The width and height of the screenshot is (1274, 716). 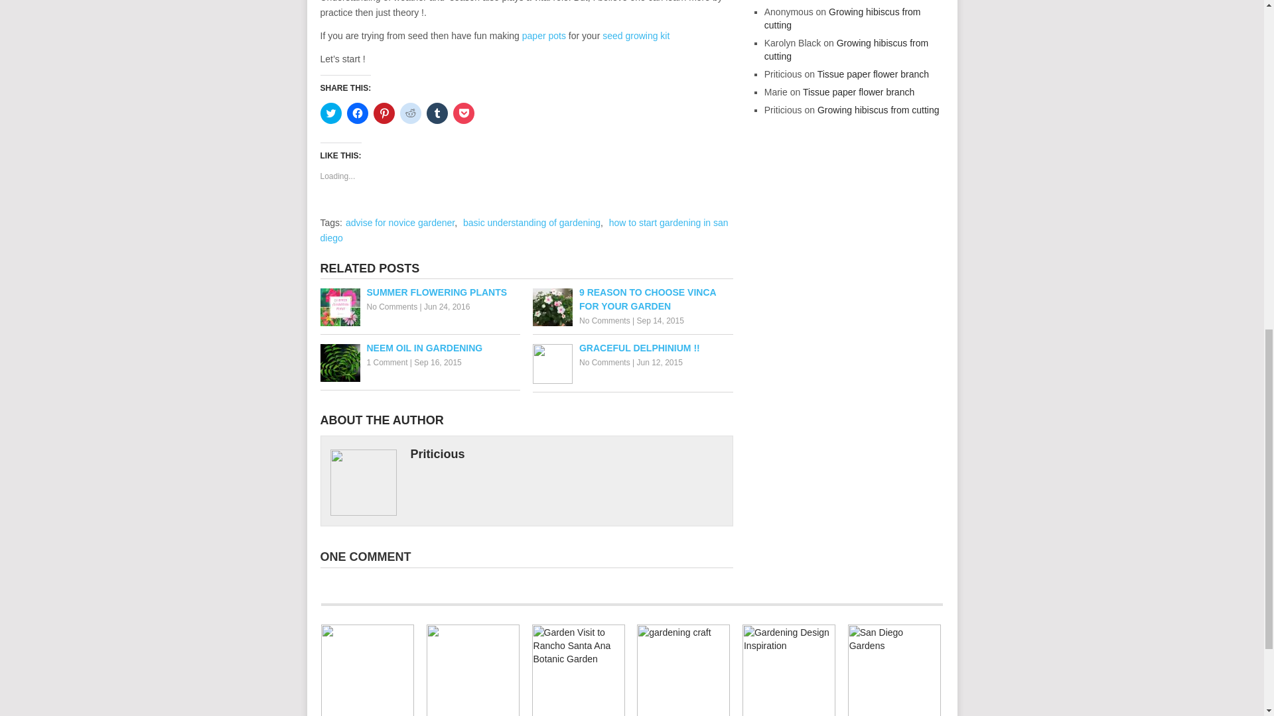 I want to click on basic understanding of gardening, so click(x=531, y=223).